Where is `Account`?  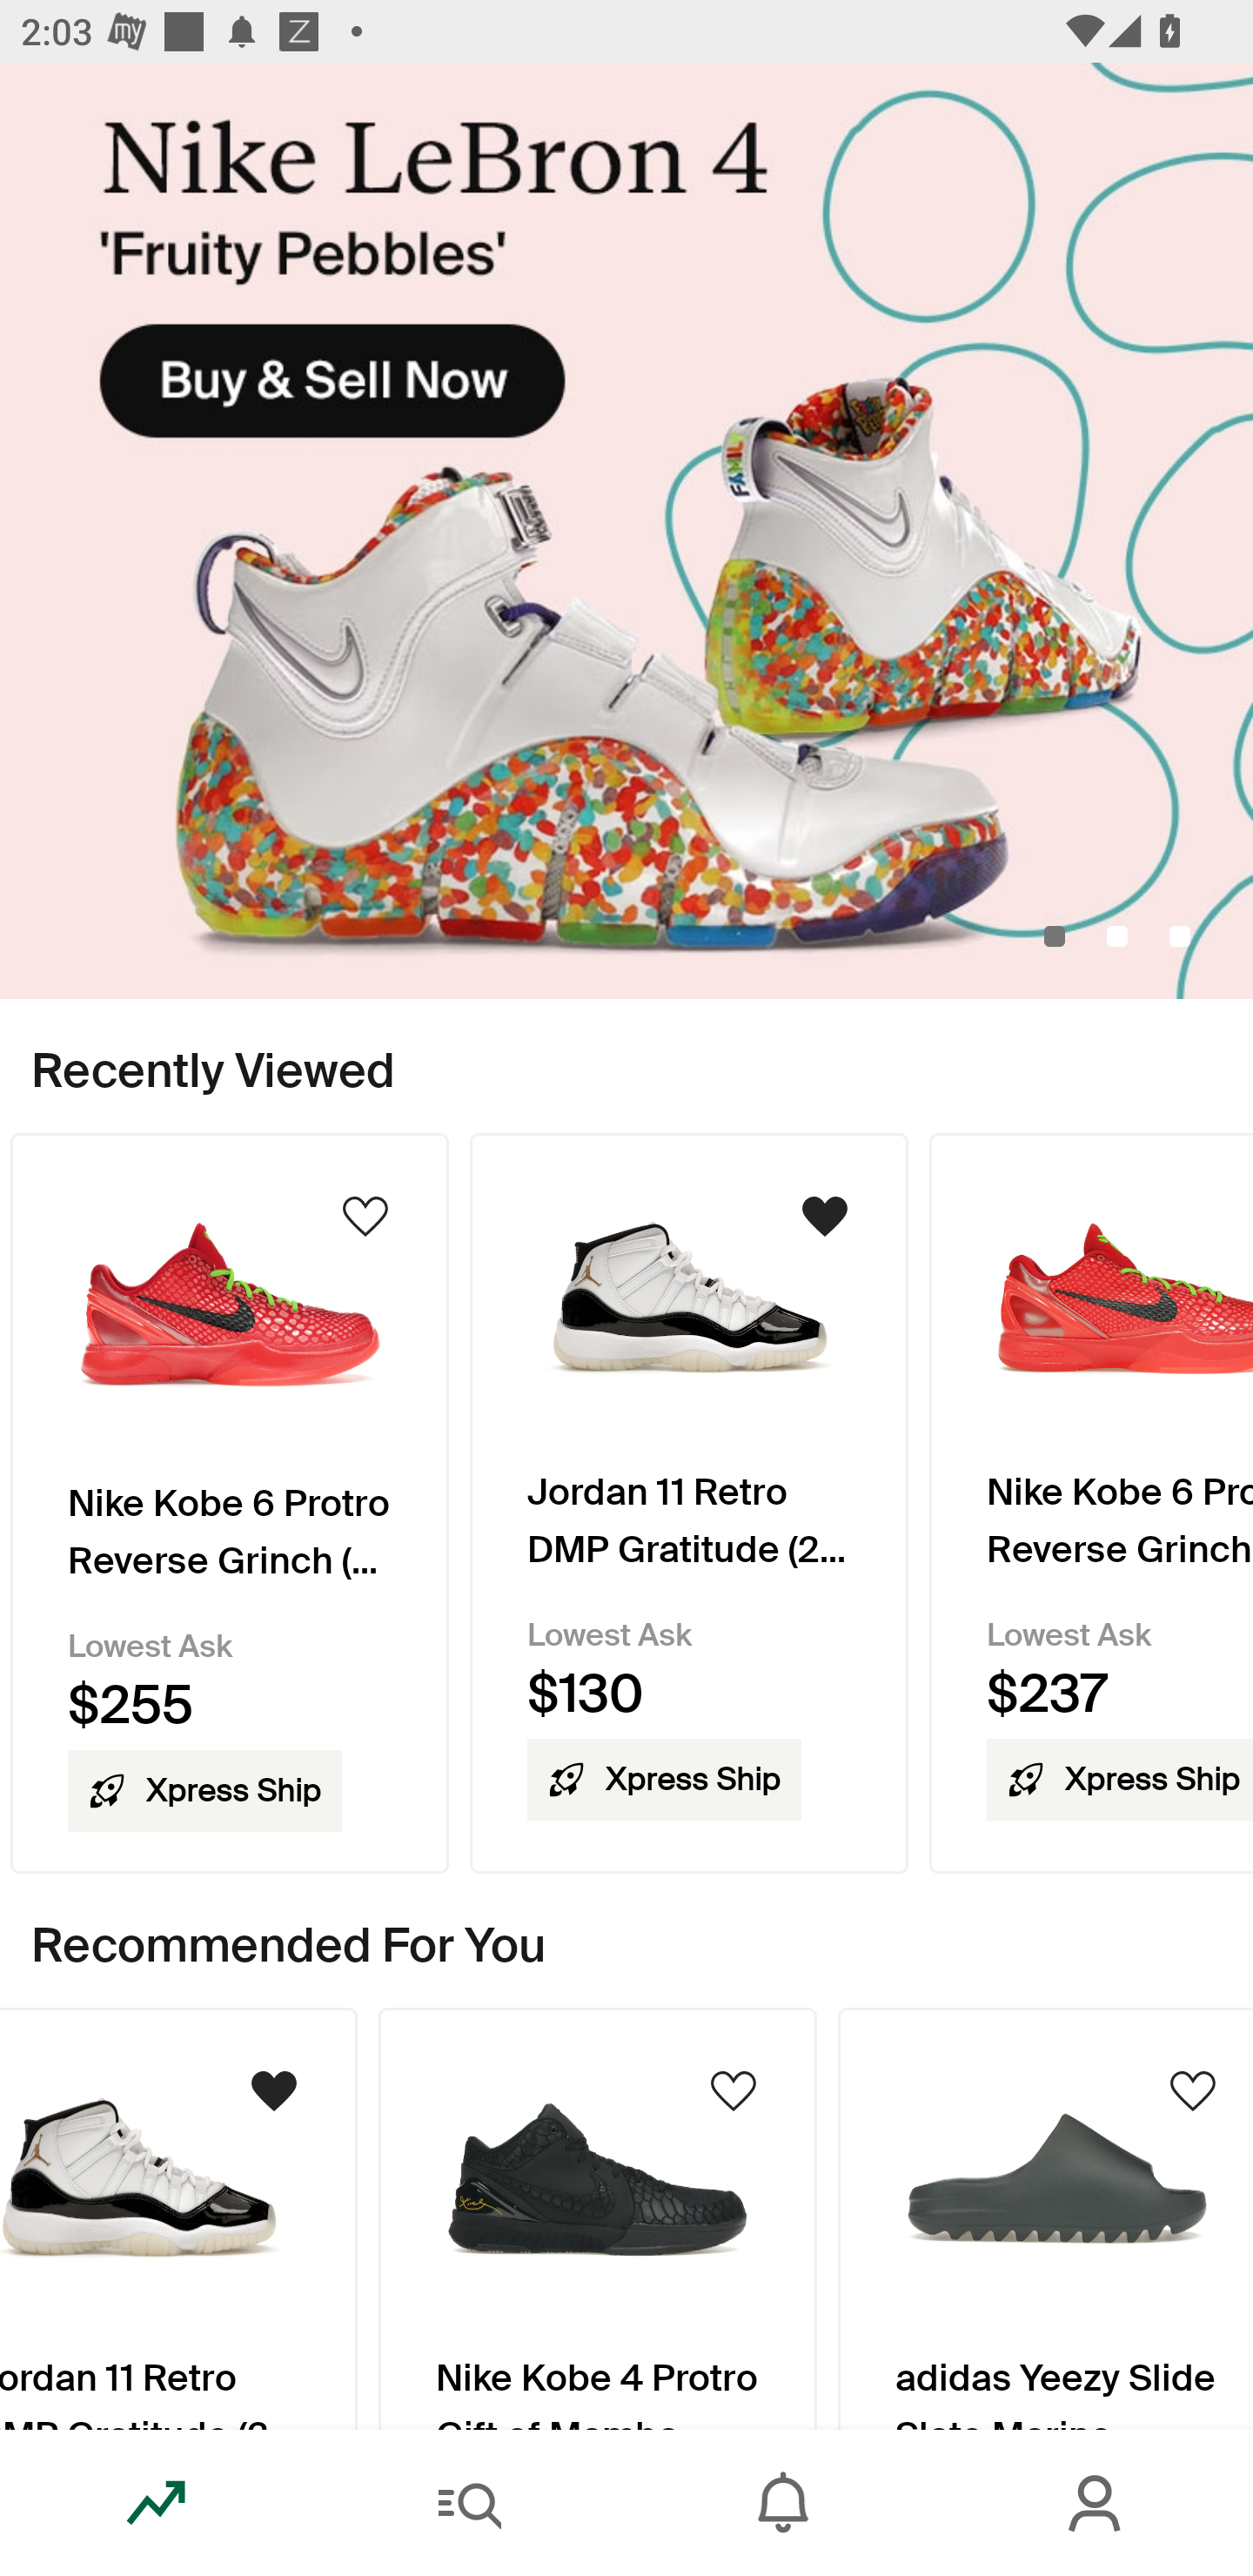
Account is located at coordinates (1096, 2503).